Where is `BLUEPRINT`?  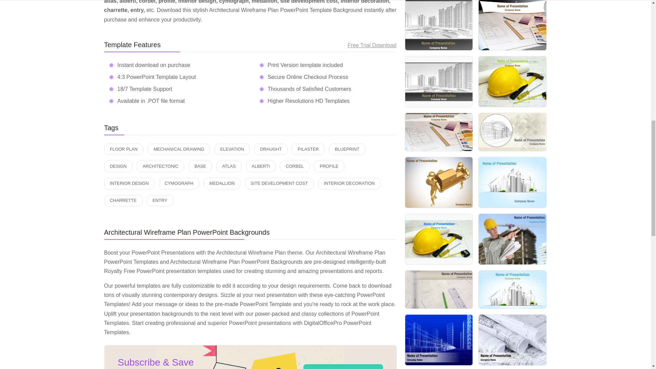
BLUEPRINT is located at coordinates (347, 149).